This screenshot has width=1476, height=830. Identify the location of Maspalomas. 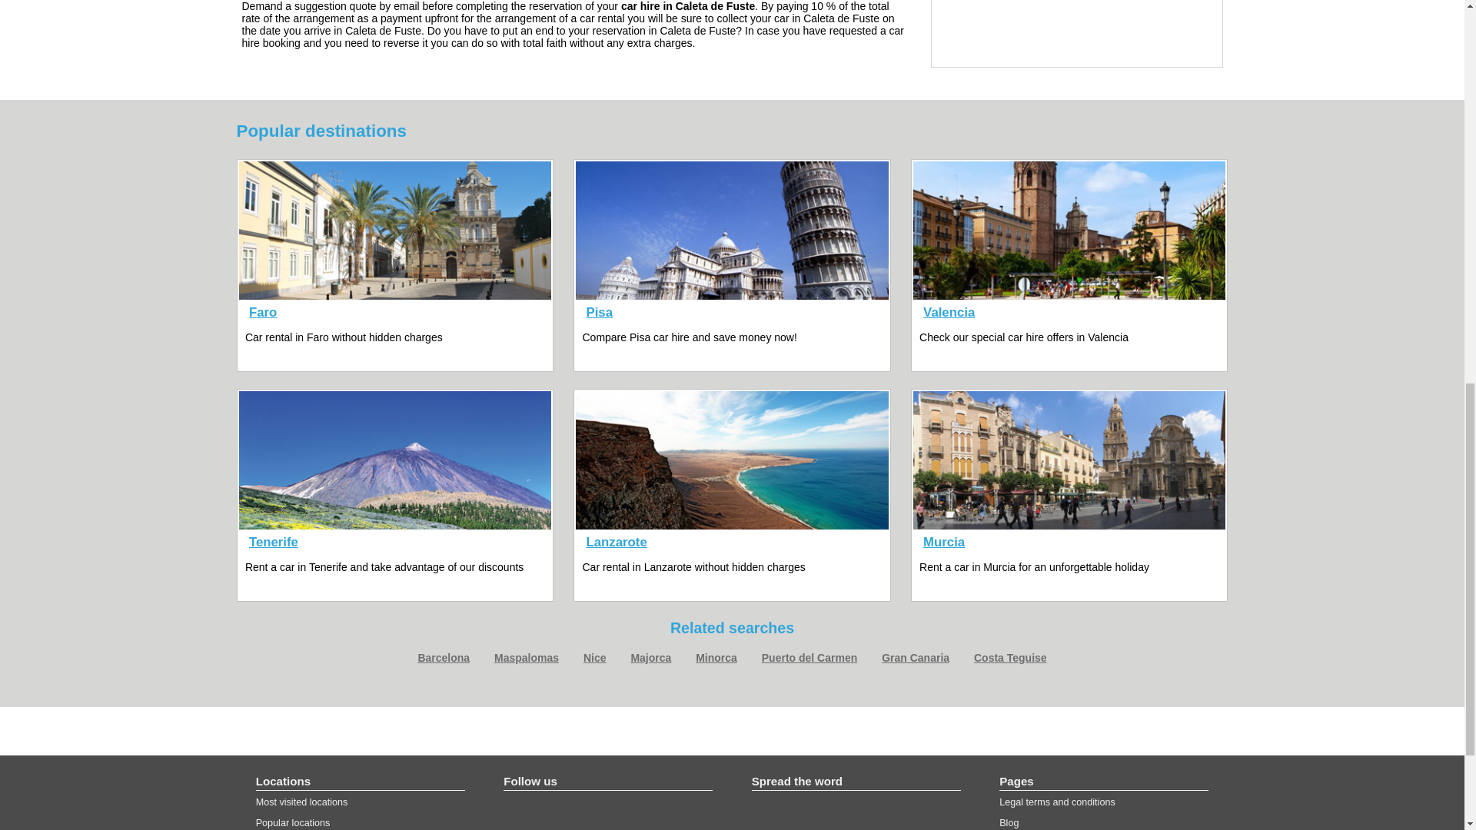
(527, 658).